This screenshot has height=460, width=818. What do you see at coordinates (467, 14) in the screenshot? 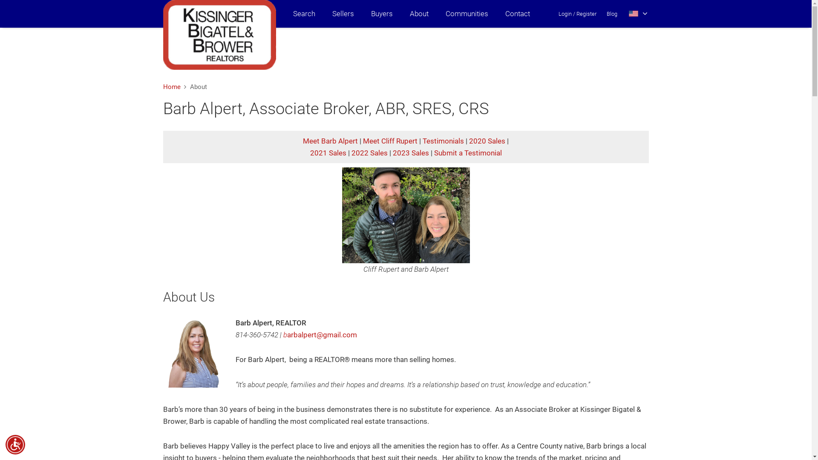
I see `Communities` at bounding box center [467, 14].